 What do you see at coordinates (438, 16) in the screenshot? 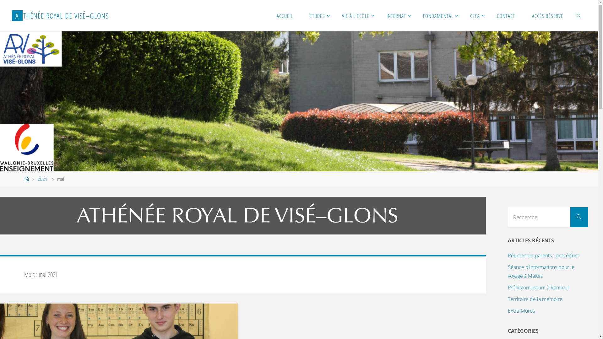
I see `FONDAMENTAL` at bounding box center [438, 16].